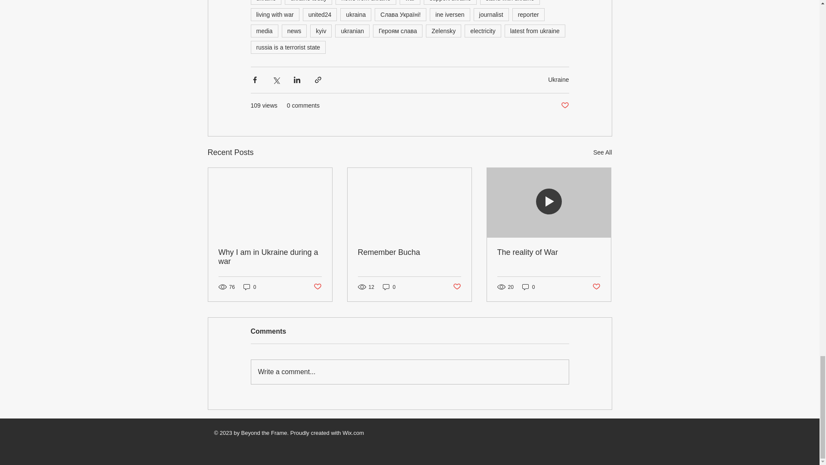 This screenshot has width=826, height=465. I want to click on reporter, so click(528, 15).